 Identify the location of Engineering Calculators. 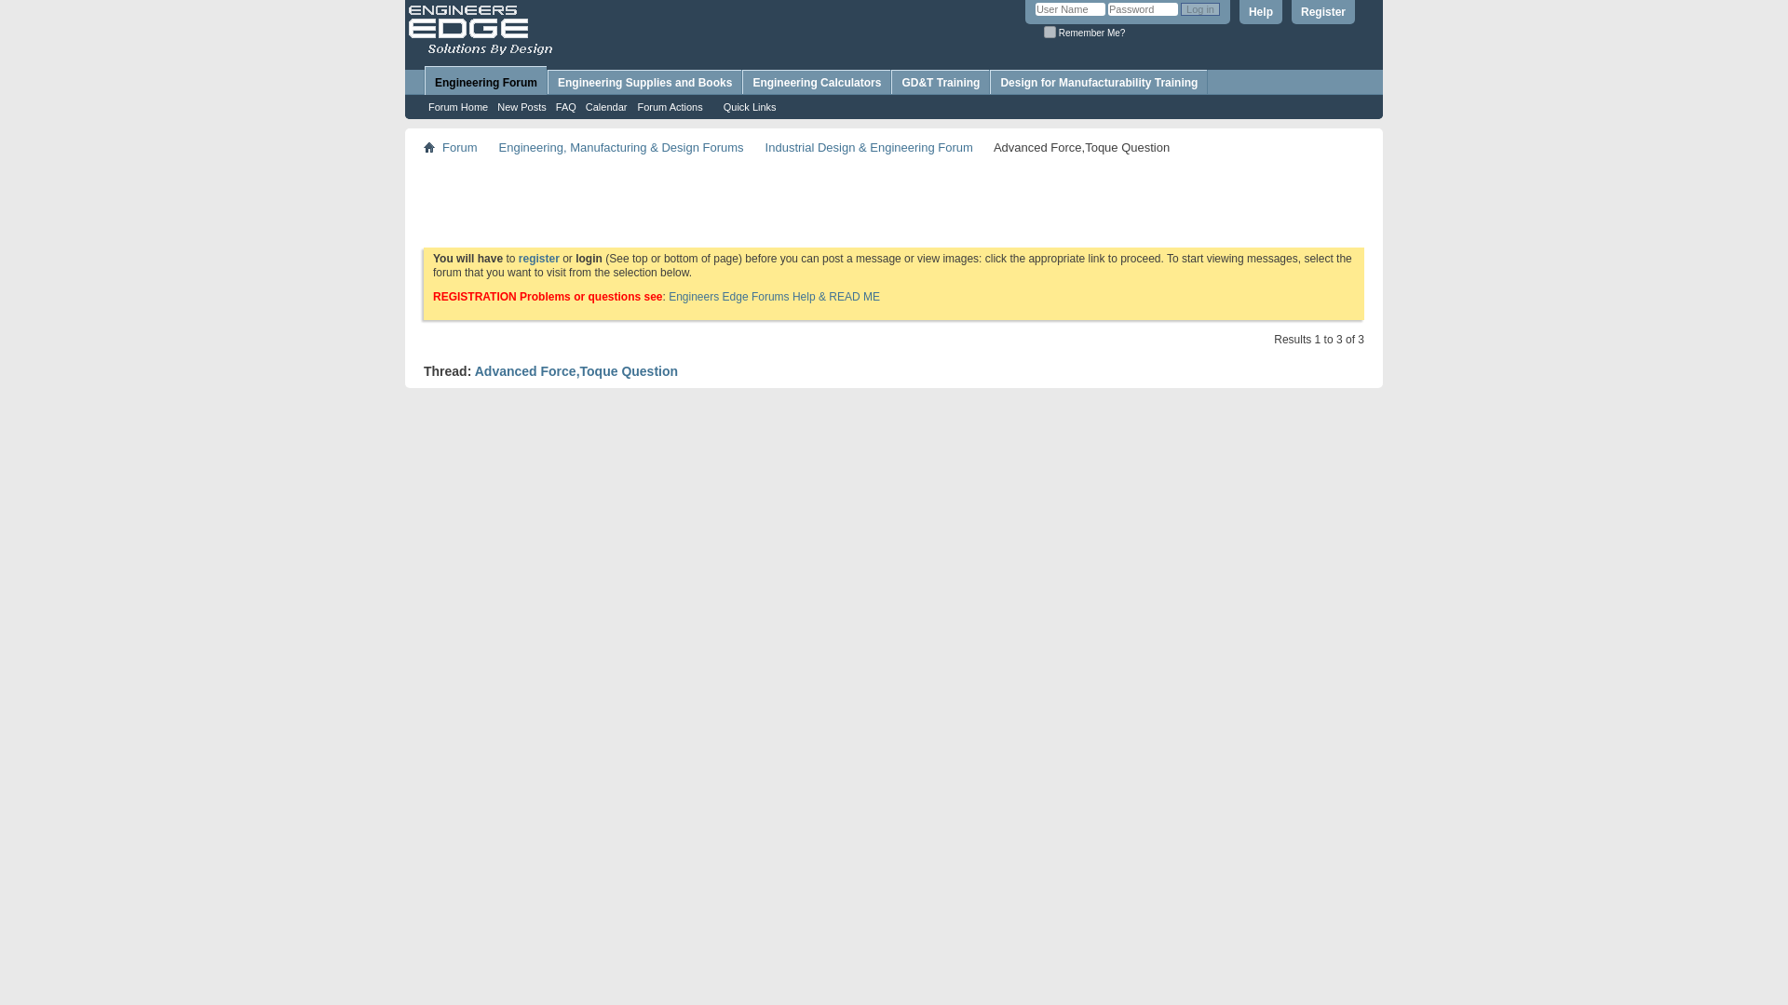
(816, 82).